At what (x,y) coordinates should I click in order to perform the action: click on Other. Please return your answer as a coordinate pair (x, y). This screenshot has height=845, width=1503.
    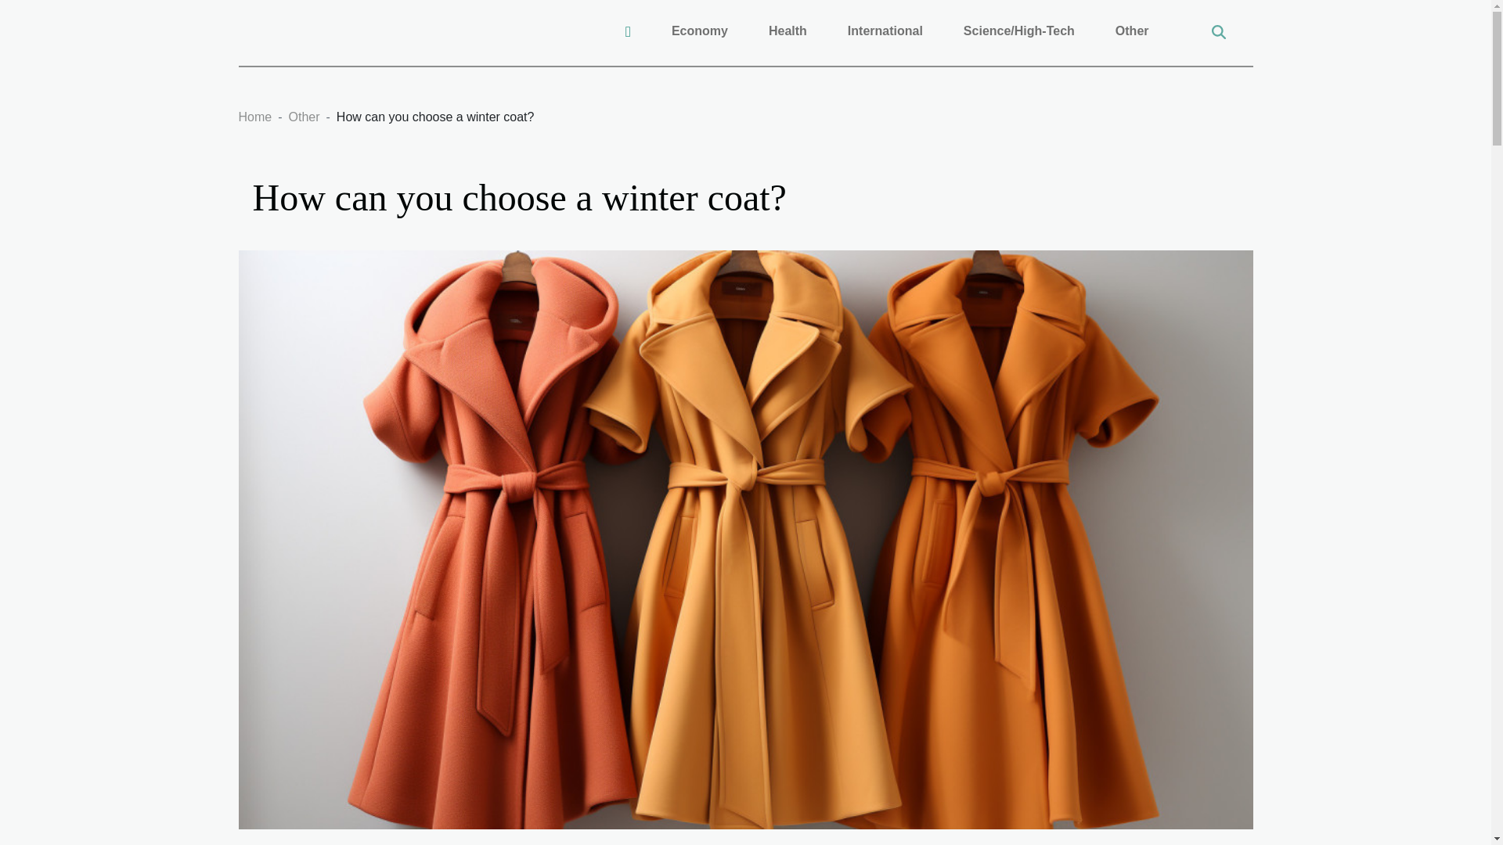
    Looking at the image, I should click on (1132, 31).